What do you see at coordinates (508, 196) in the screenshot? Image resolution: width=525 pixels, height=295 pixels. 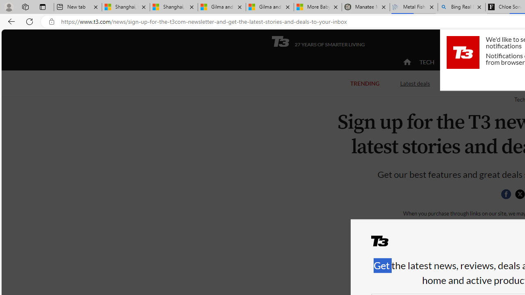 I see `Class: social__item` at bounding box center [508, 196].